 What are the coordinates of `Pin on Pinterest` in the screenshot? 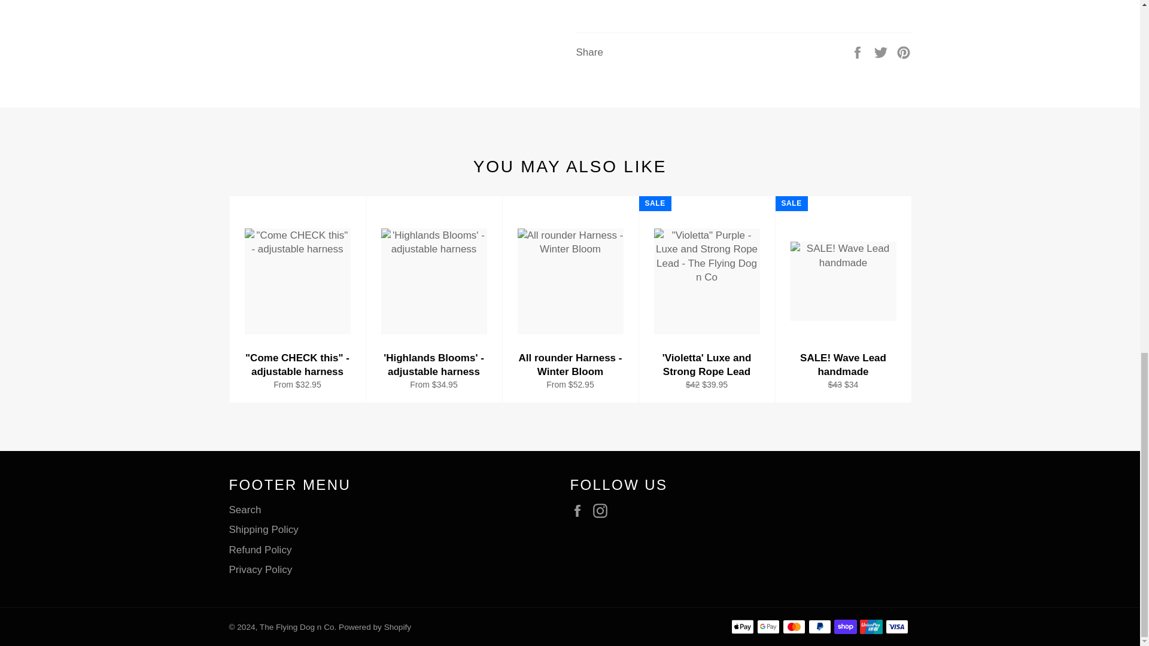 It's located at (904, 51).